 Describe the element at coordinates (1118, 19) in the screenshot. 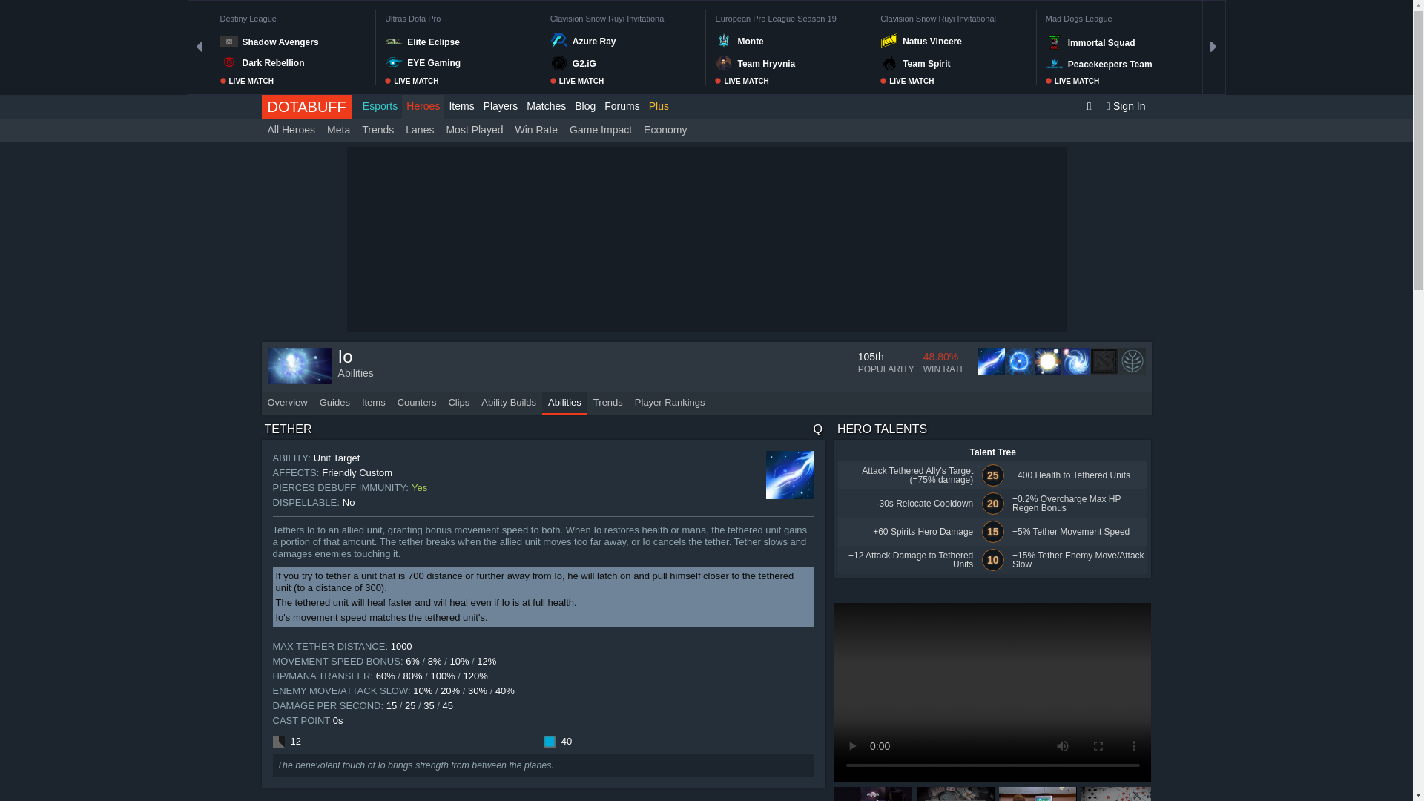

I see `Mad Dogs League` at that location.